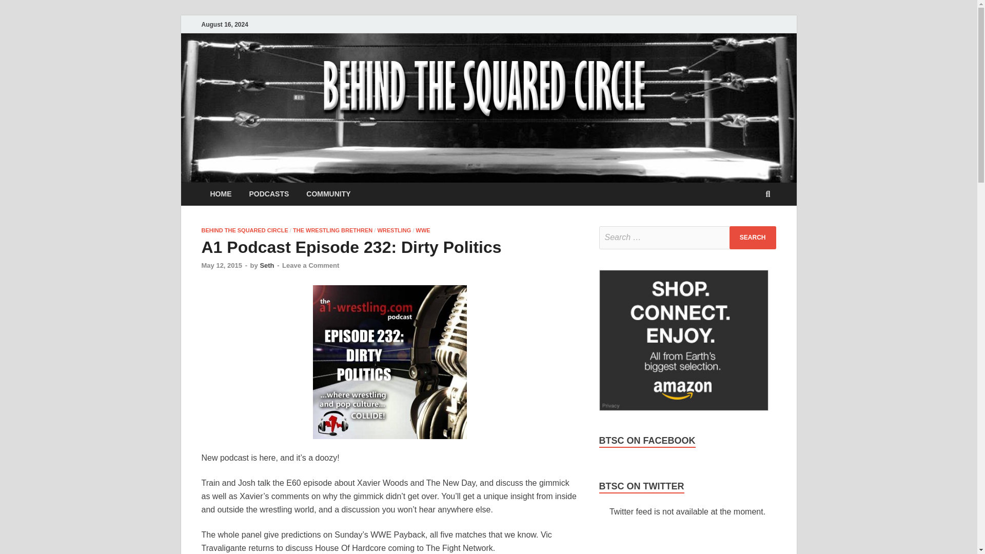  Describe the element at coordinates (753, 238) in the screenshot. I see `Search` at that location.